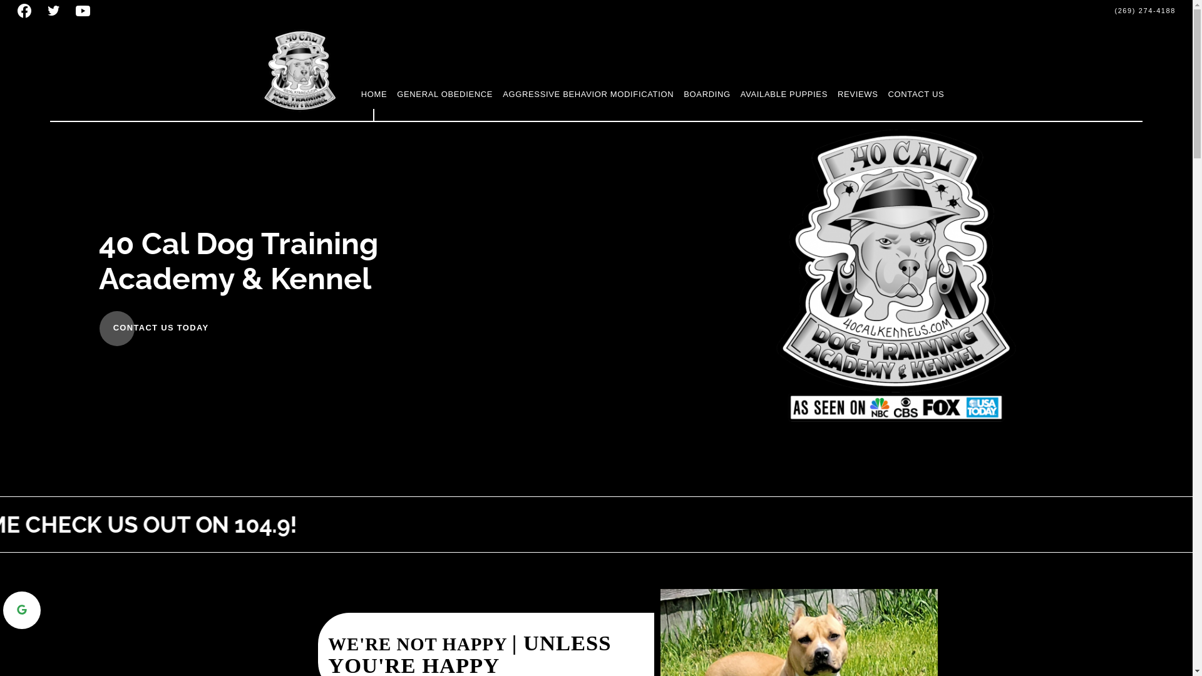 This screenshot has width=1202, height=676. Describe the element at coordinates (54, 11) in the screenshot. I see `Twitter` at that location.